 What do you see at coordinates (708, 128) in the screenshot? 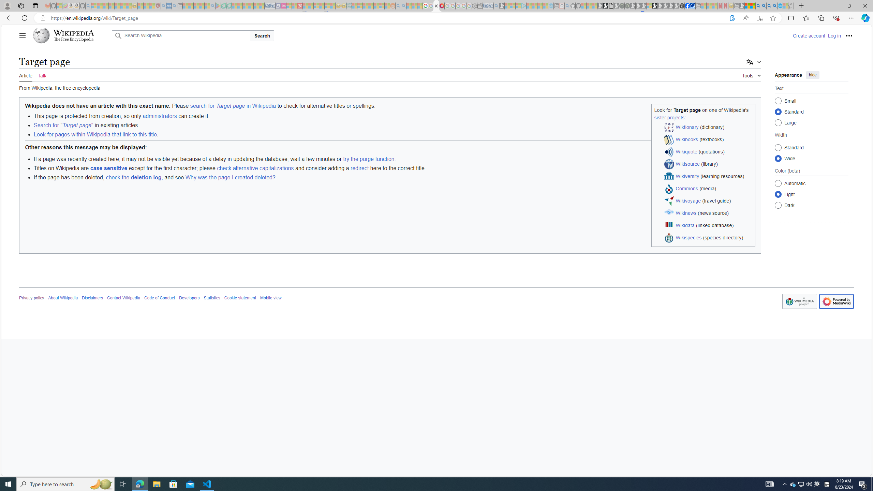
I see `Wiktionary (dictionary)` at bounding box center [708, 128].